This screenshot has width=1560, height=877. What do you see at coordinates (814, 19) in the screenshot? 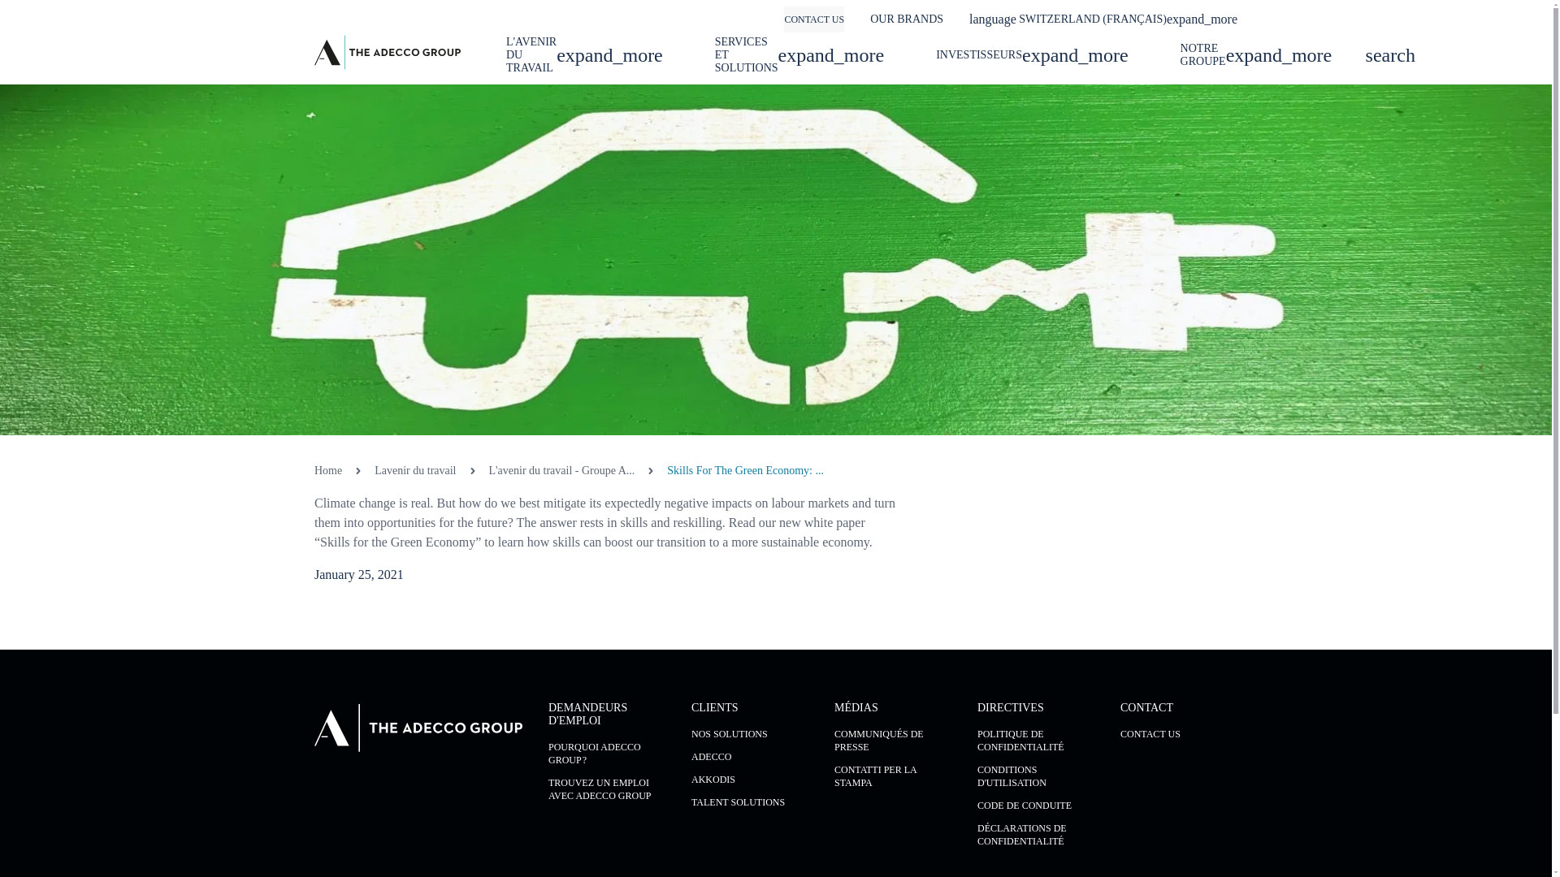
I see `CONTACT US` at bounding box center [814, 19].